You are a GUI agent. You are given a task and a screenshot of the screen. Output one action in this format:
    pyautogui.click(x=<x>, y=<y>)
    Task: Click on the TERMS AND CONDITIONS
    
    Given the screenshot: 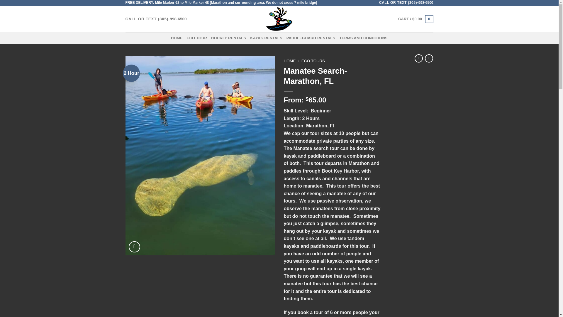 What is the action you would take?
    pyautogui.click(x=364, y=38)
    